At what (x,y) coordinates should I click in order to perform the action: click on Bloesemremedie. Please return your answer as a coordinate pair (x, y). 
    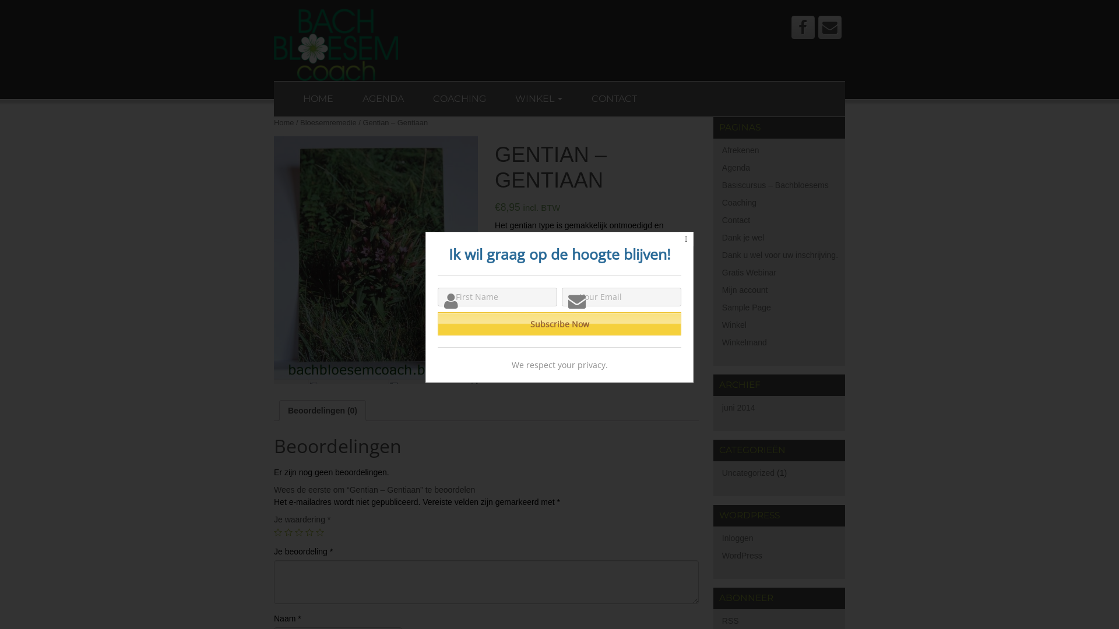
    Looking at the image, I should click on (647, 330).